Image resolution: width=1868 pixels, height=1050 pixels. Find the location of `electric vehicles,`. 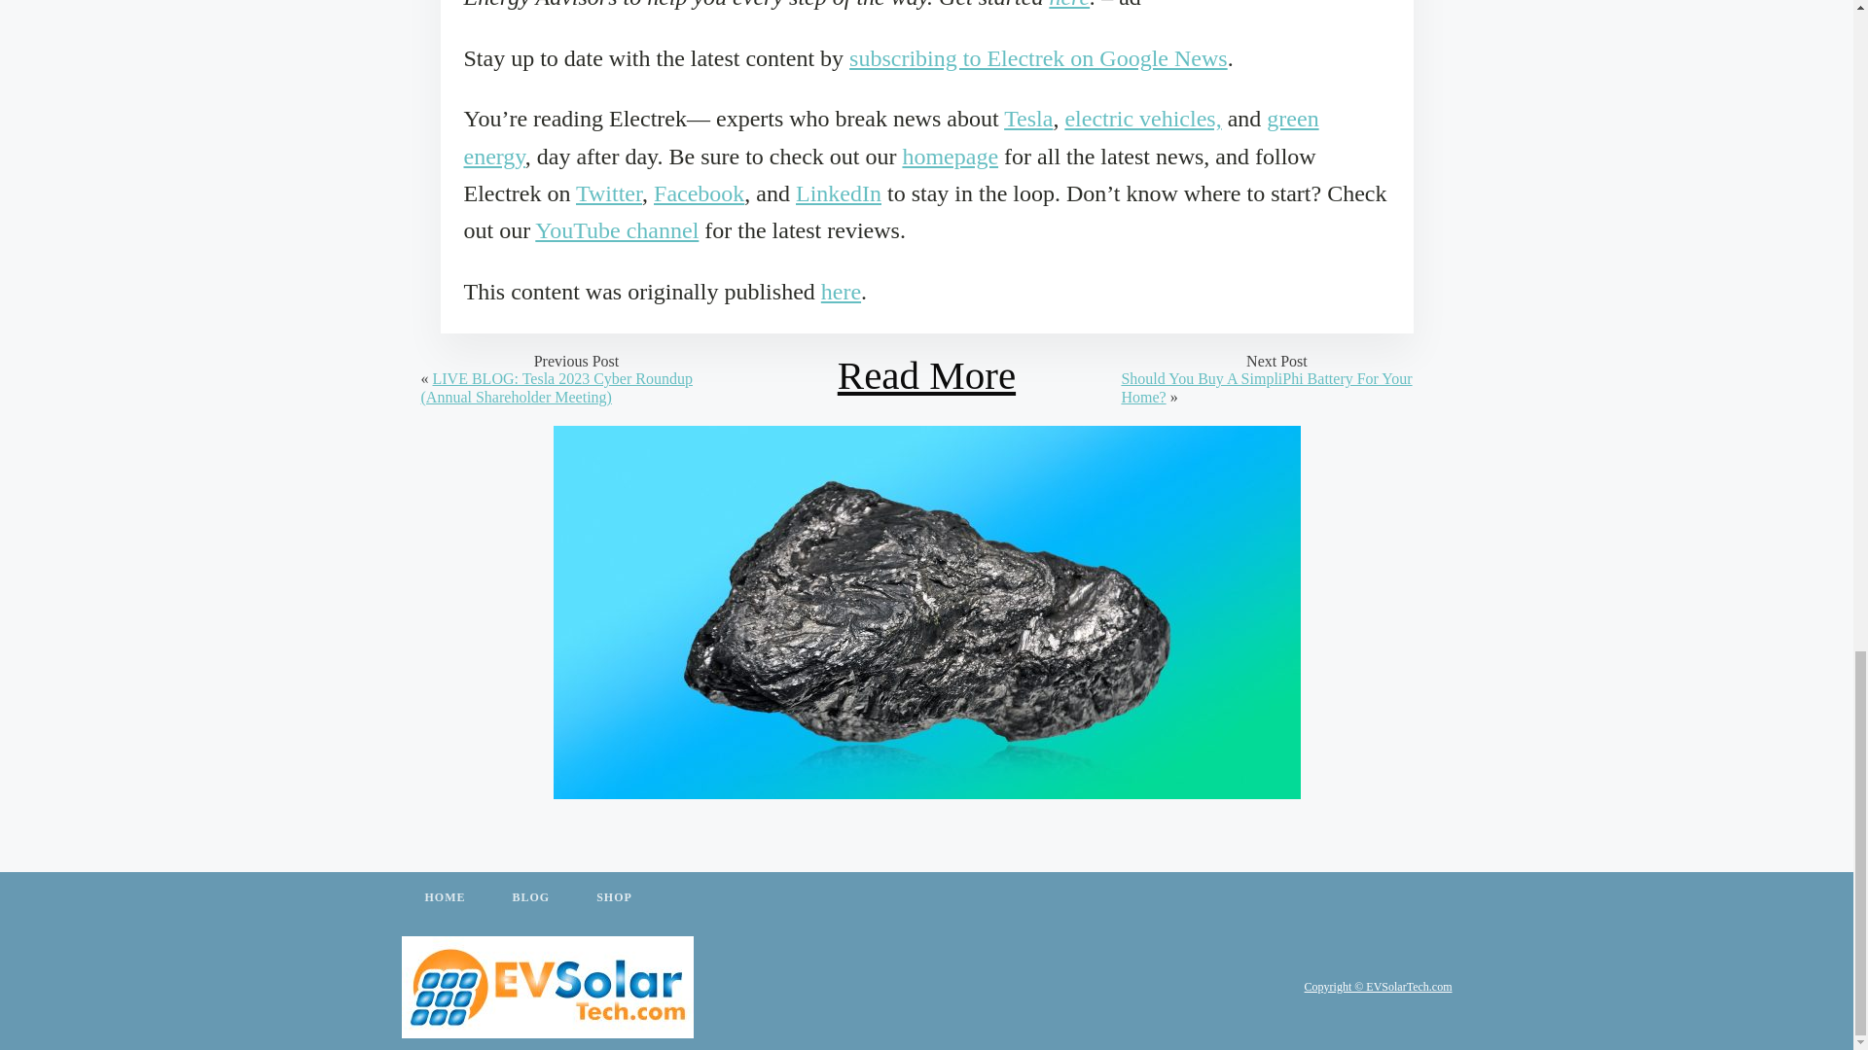

electric vehicles, is located at coordinates (1142, 119).